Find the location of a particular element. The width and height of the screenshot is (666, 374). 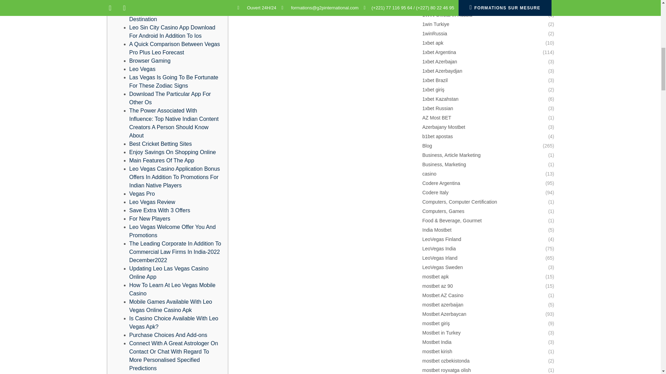

Save Extra With 3 Offers is located at coordinates (160, 210).